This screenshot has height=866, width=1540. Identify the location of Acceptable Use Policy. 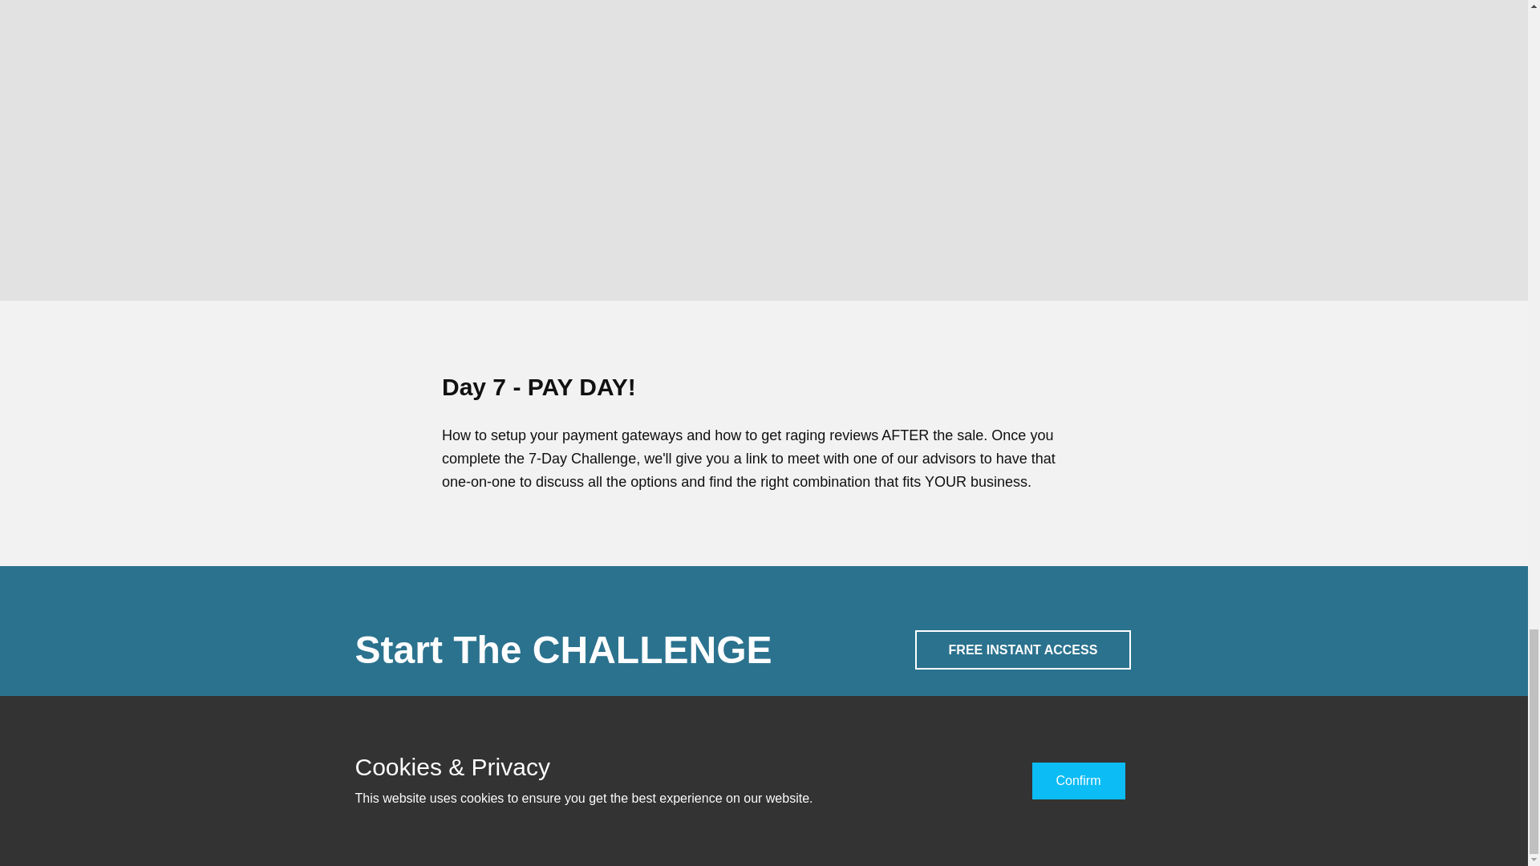
(760, 818).